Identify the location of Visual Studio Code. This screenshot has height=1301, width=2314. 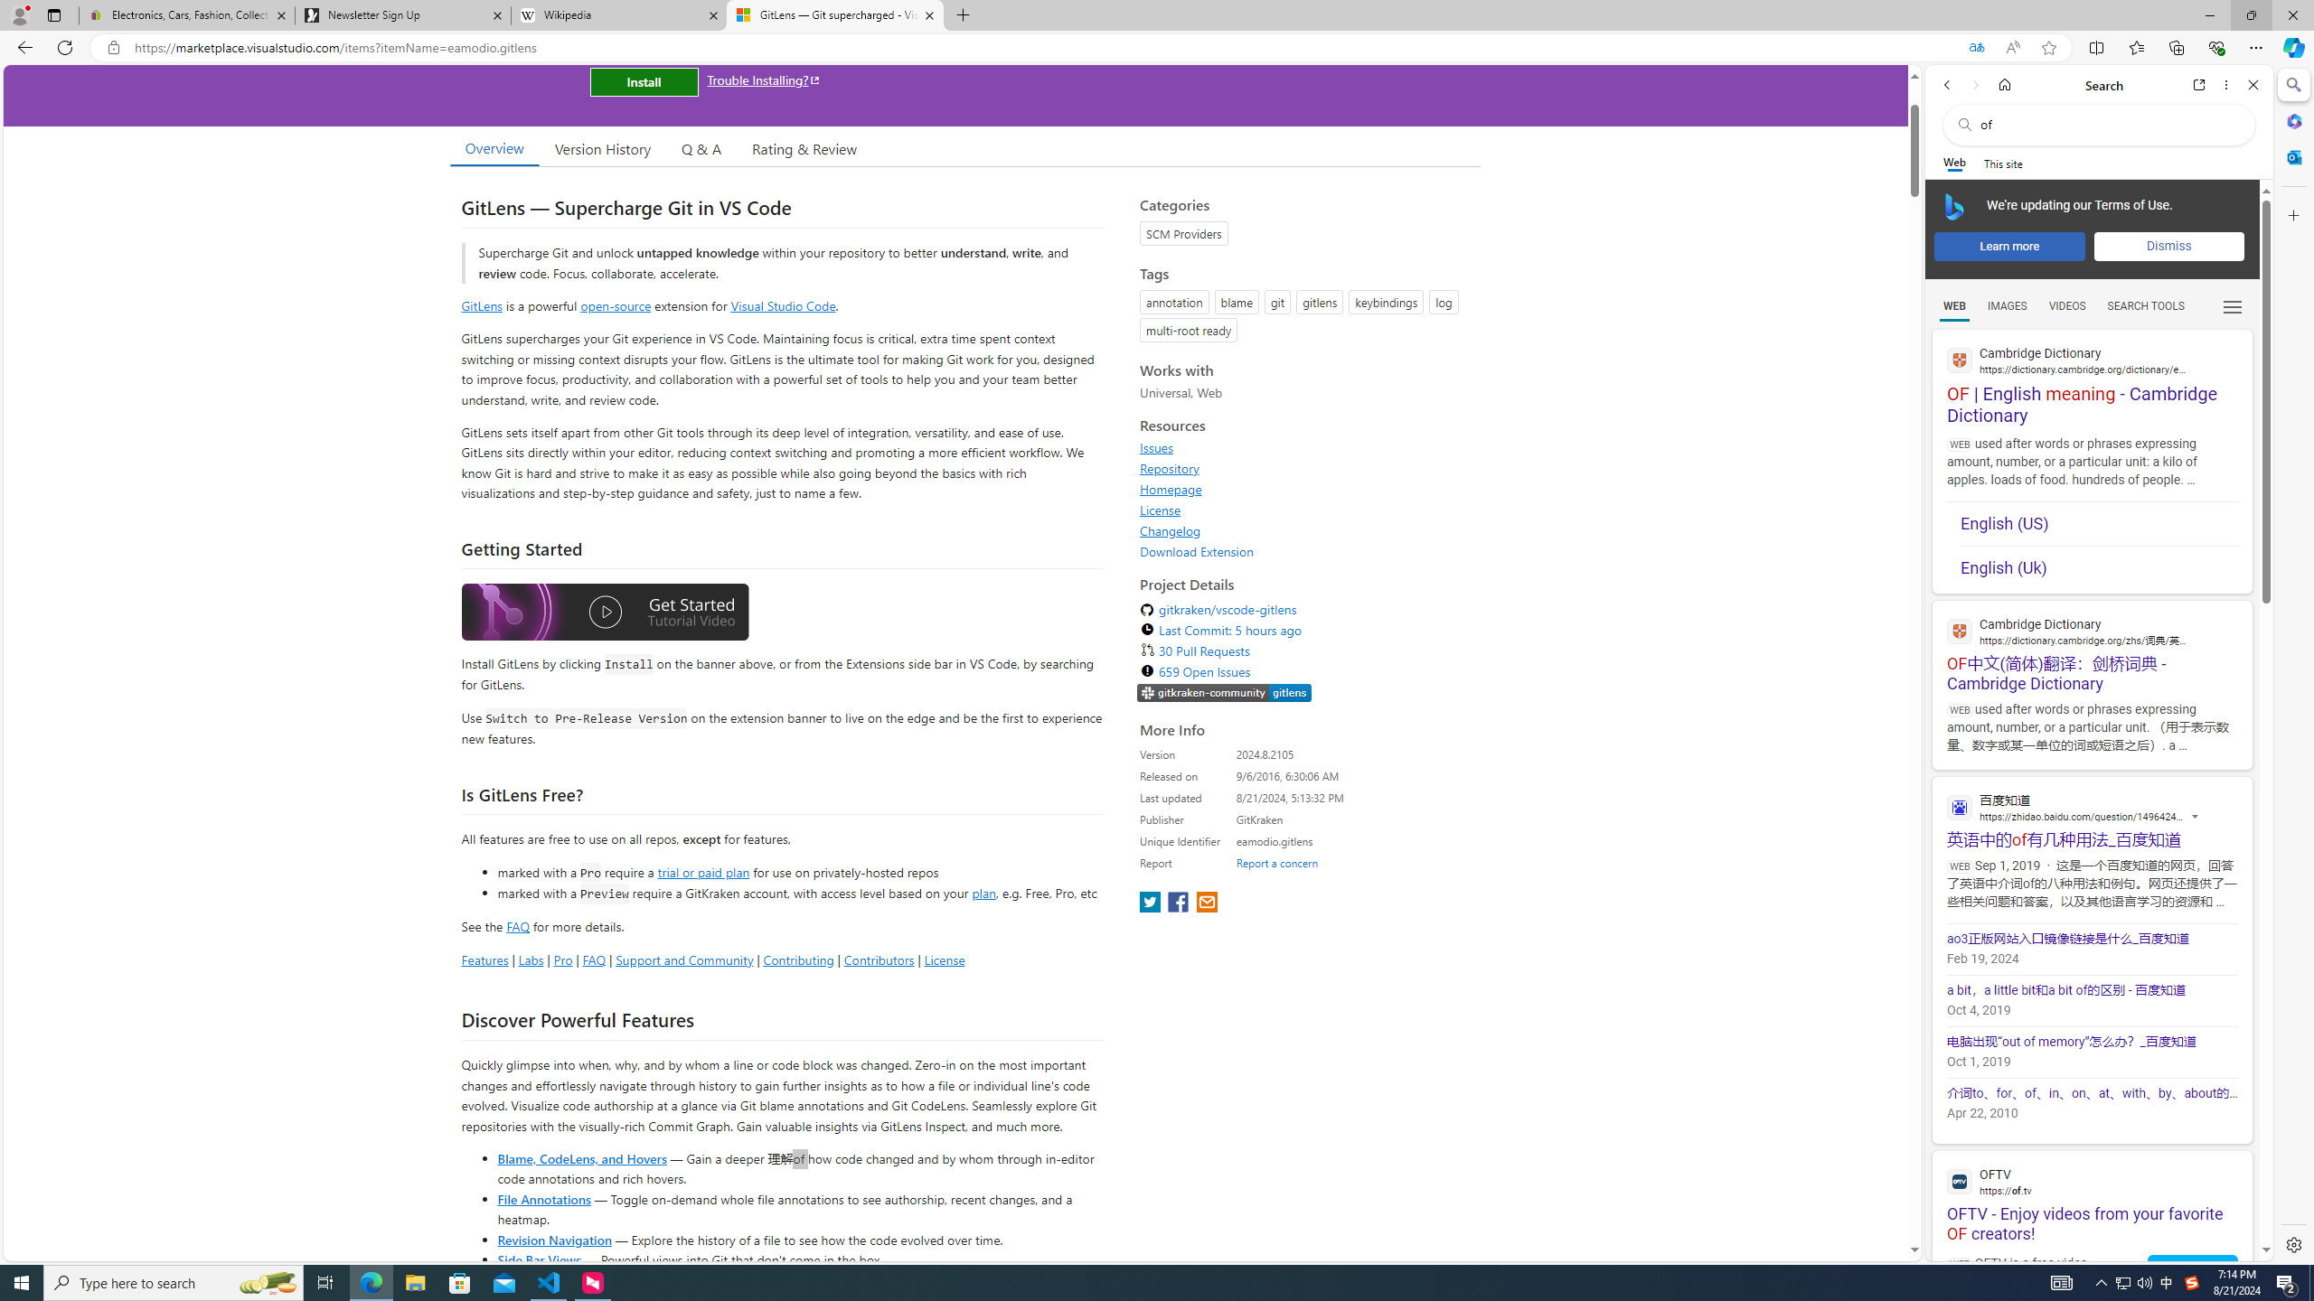
(783, 305).